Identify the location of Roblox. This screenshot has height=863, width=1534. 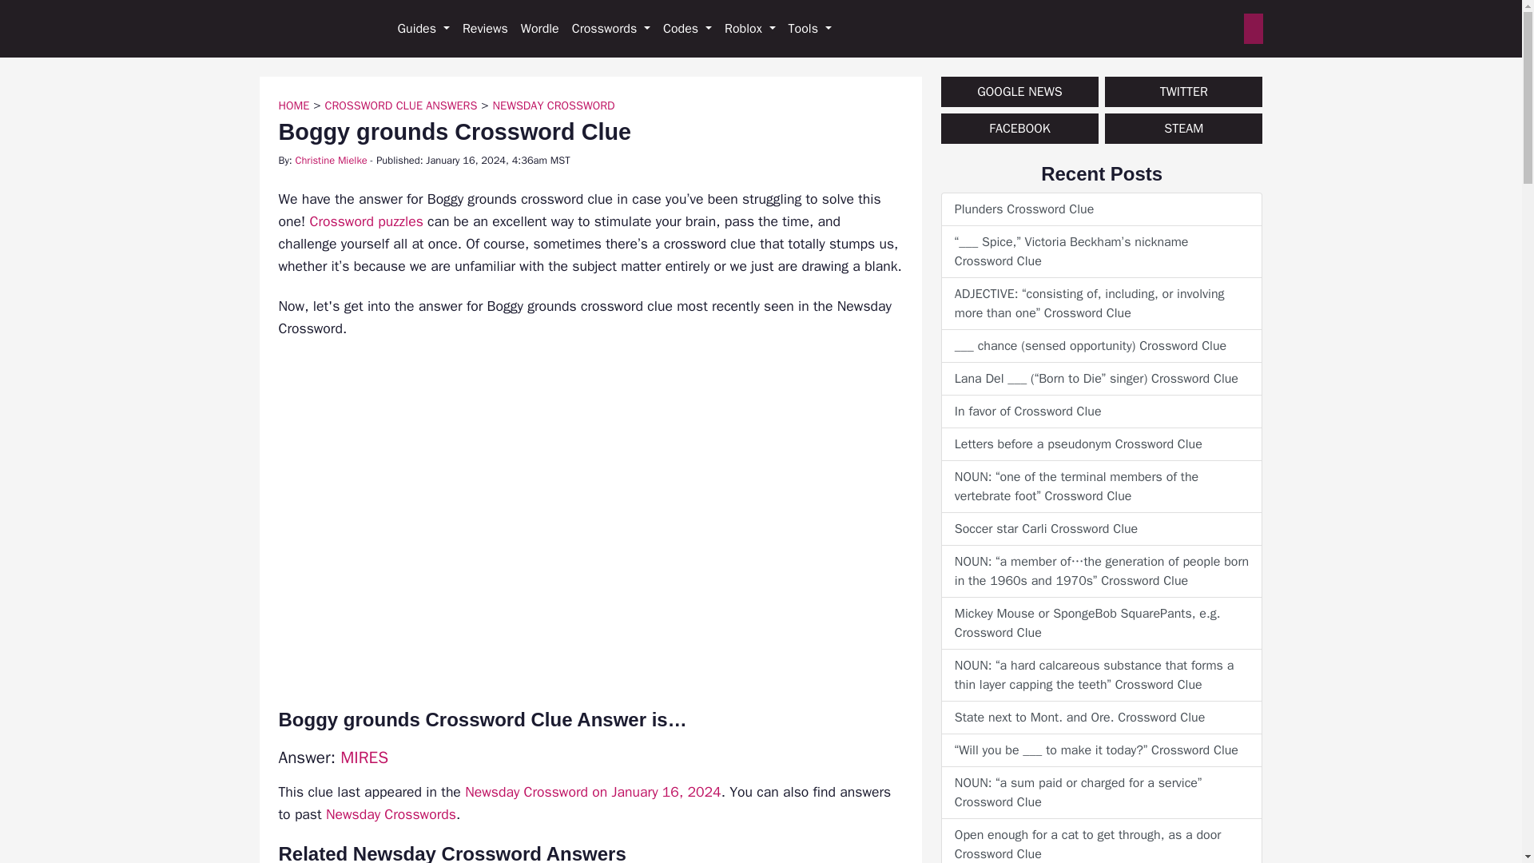
(749, 29).